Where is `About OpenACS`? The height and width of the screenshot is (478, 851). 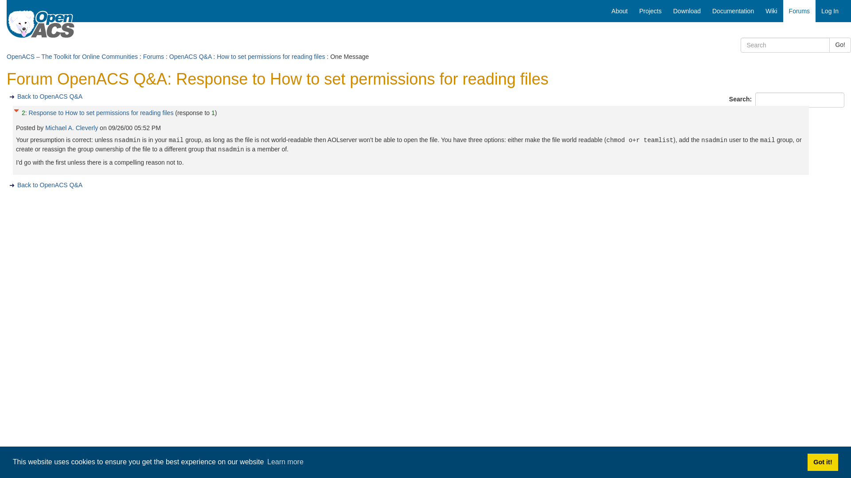
About OpenACS is located at coordinates (620, 11).